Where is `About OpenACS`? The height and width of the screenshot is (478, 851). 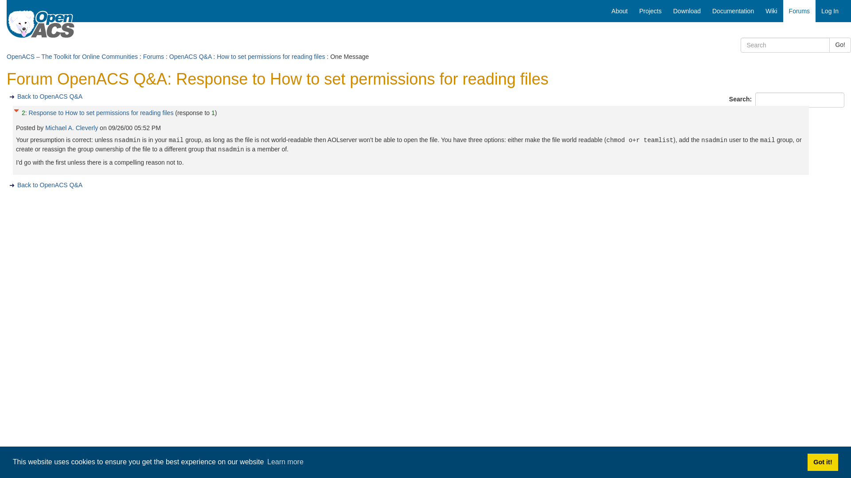
About OpenACS is located at coordinates (620, 11).